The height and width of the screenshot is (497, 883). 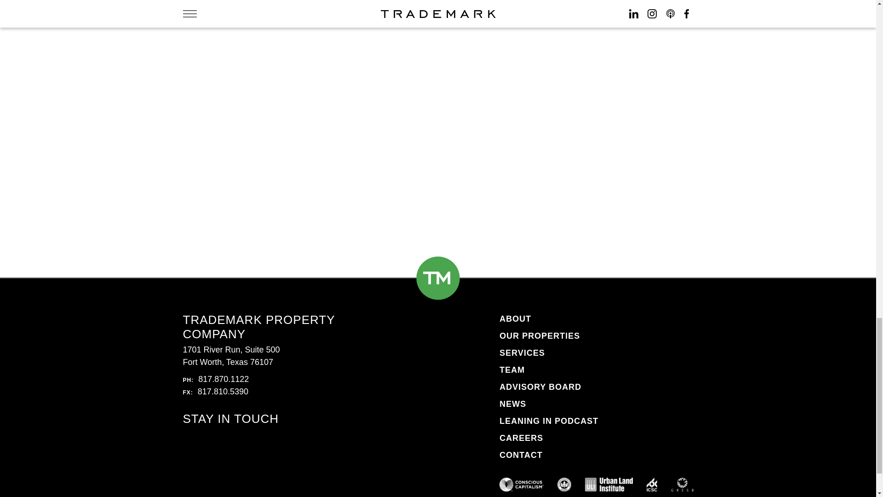 What do you see at coordinates (521, 438) in the screenshot?
I see `CAREERS` at bounding box center [521, 438].